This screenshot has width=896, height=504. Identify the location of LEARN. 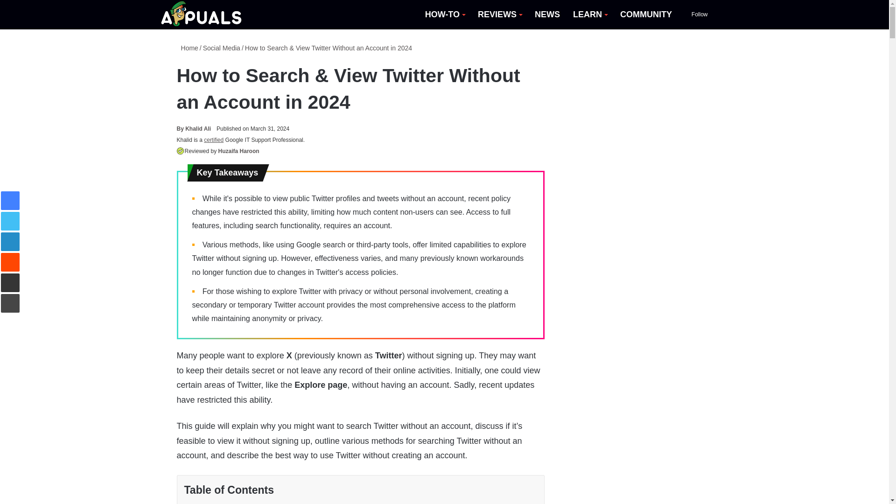
(590, 14).